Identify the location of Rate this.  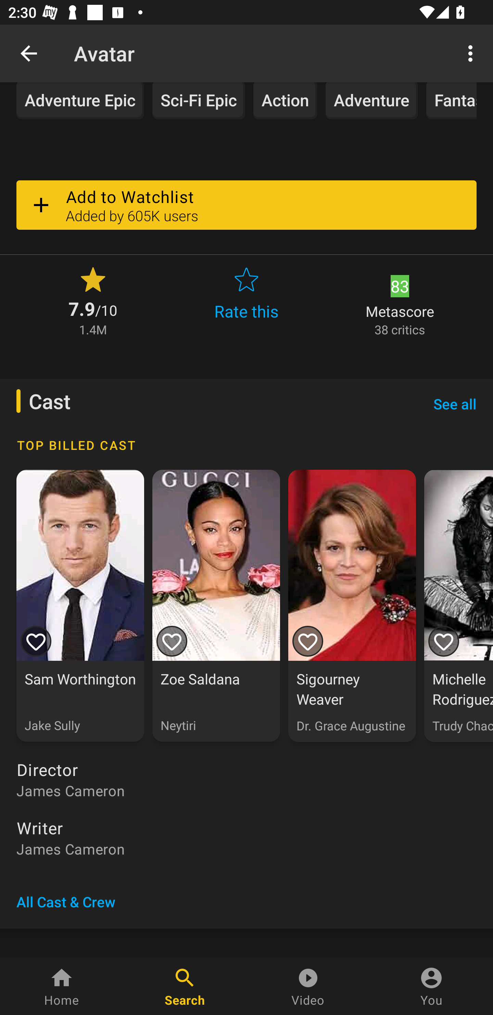
(246, 300).